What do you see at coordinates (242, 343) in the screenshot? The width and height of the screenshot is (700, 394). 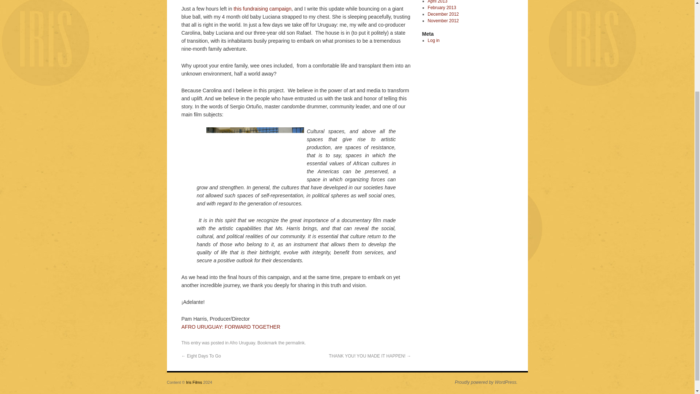 I see `Afro Uruguay` at bounding box center [242, 343].